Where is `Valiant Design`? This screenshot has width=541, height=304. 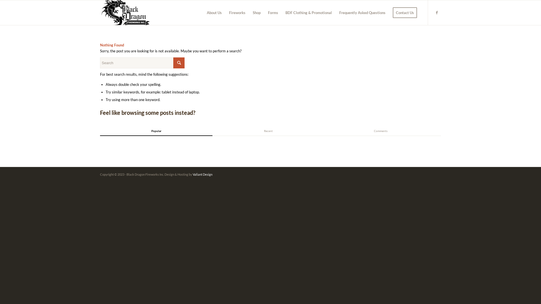
Valiant Design is located at coordinates (203, 174).